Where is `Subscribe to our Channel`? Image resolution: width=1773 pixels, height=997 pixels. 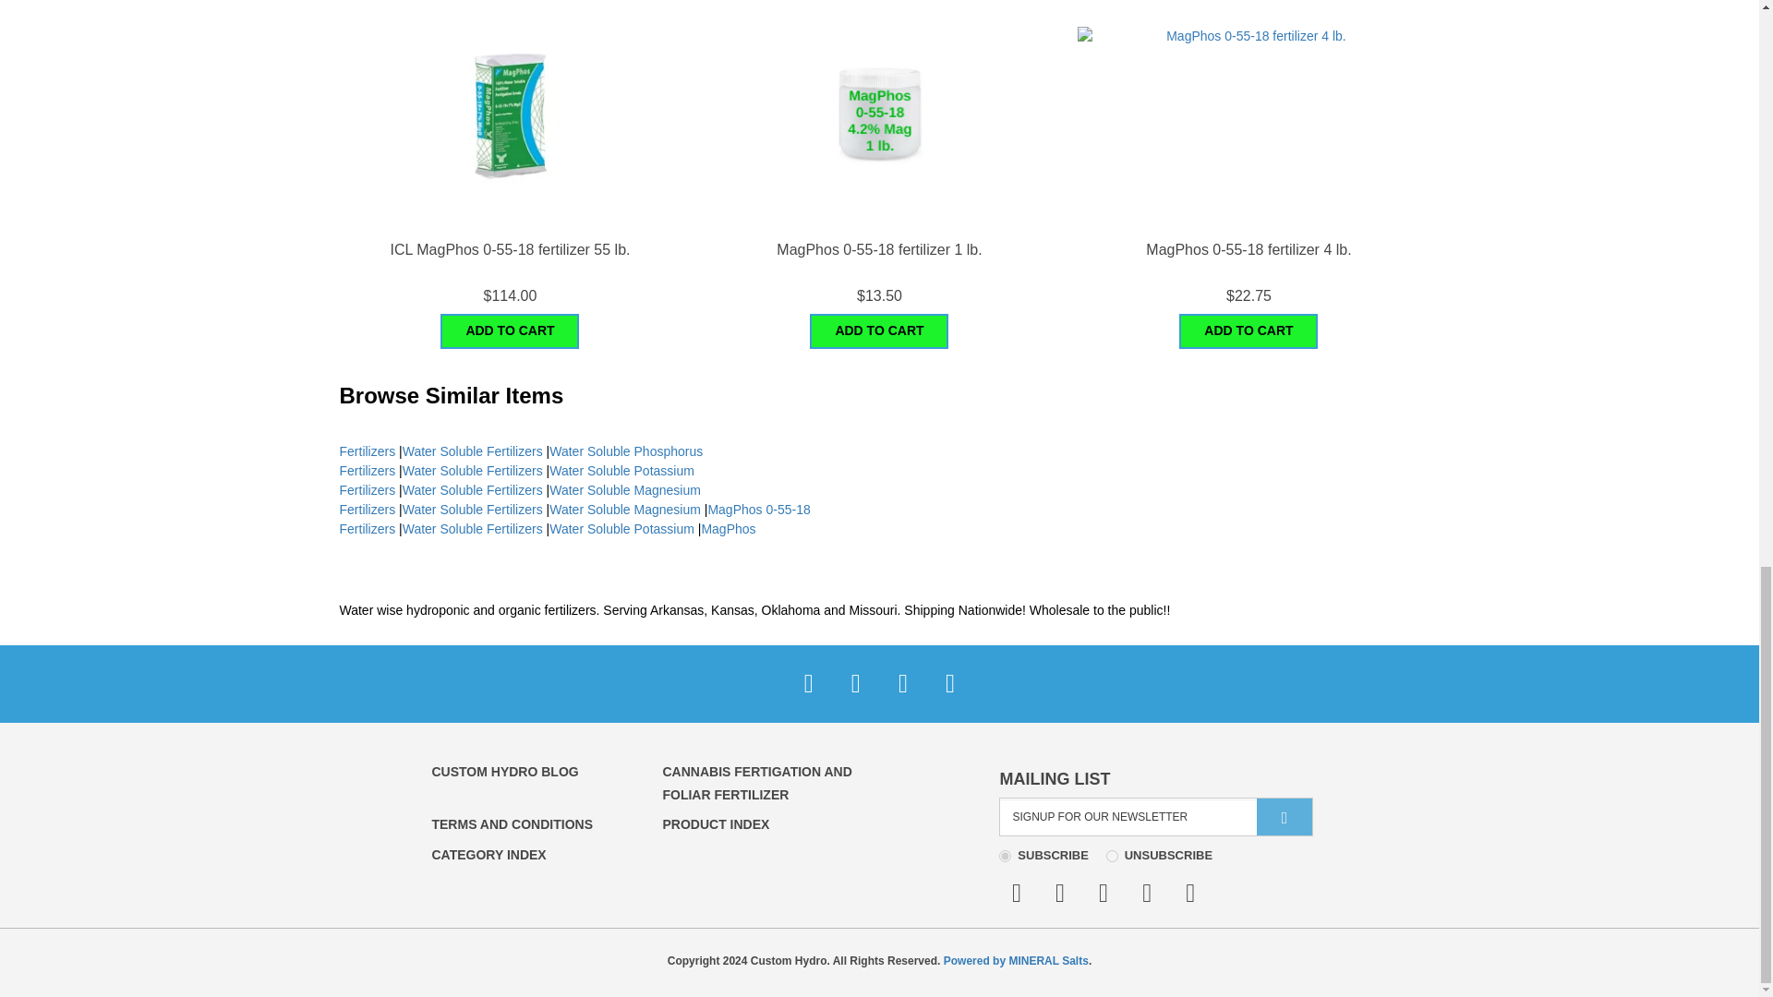 Subscribe to our Channel is located at coordinates (902, 683).